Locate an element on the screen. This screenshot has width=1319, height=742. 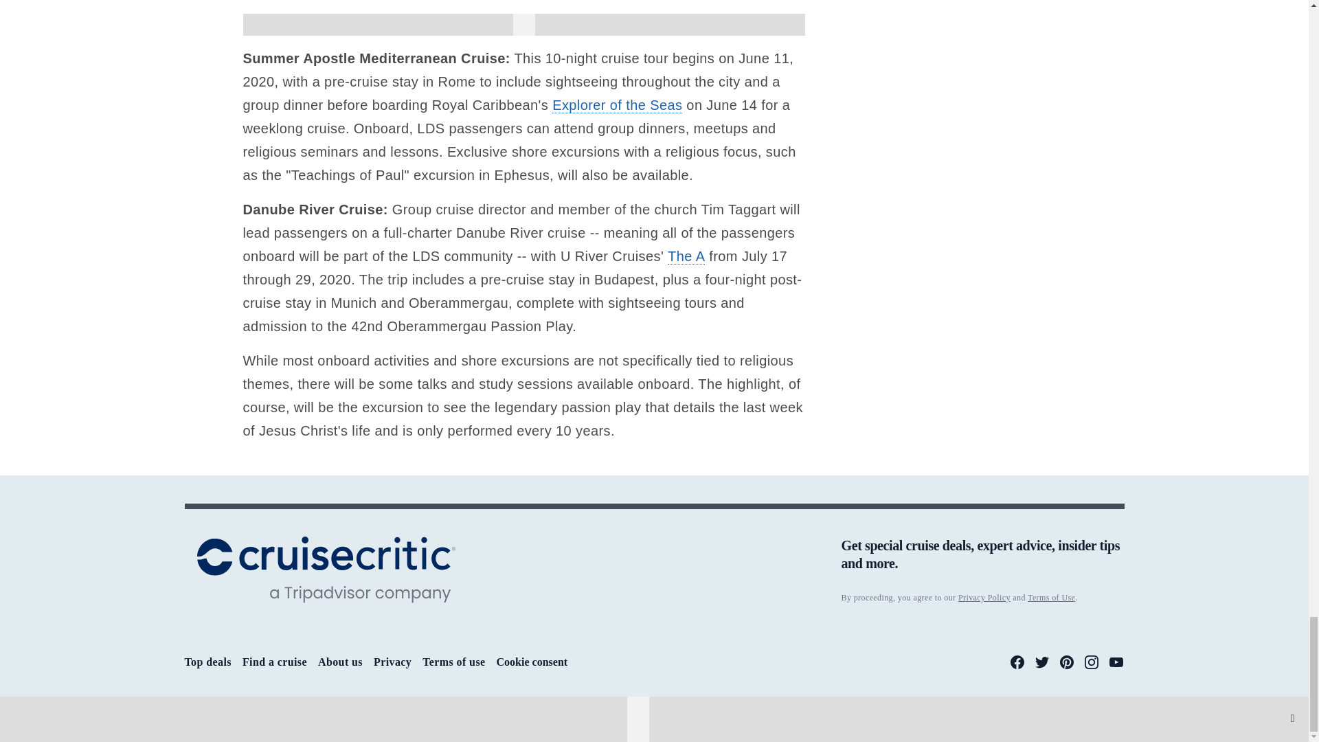
The A is located at coordinates (686, 256).